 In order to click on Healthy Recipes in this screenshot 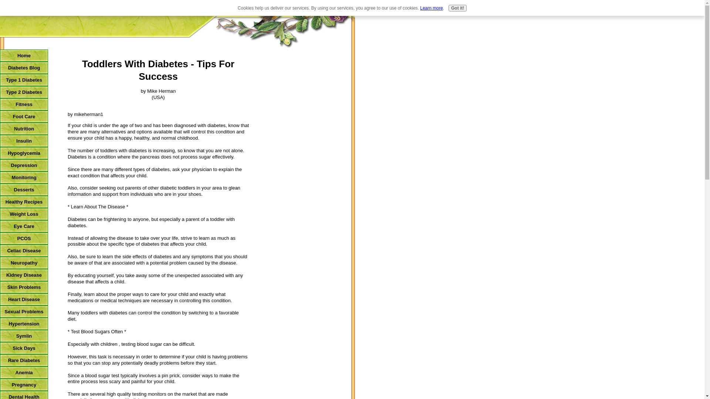, I will do `click(24, 202)`.